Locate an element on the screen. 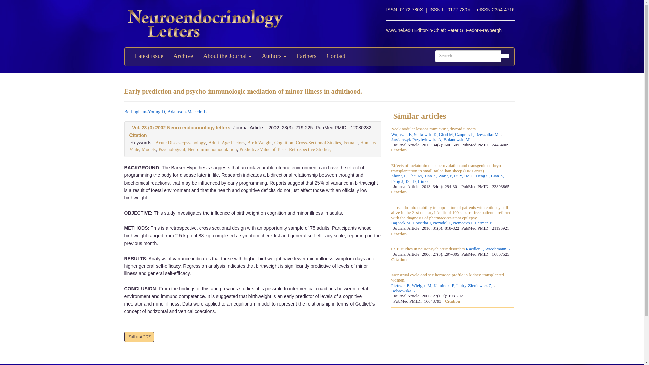 This screenshot has height=365, width=649. Latest issue is located at coordinates (149, 57).